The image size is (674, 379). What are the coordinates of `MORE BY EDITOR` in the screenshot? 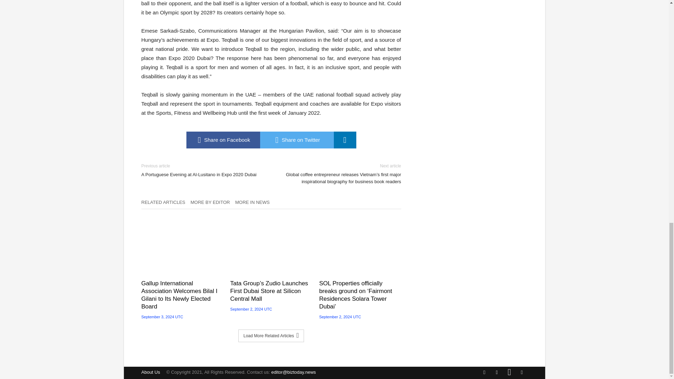 It's located at (213, 204).